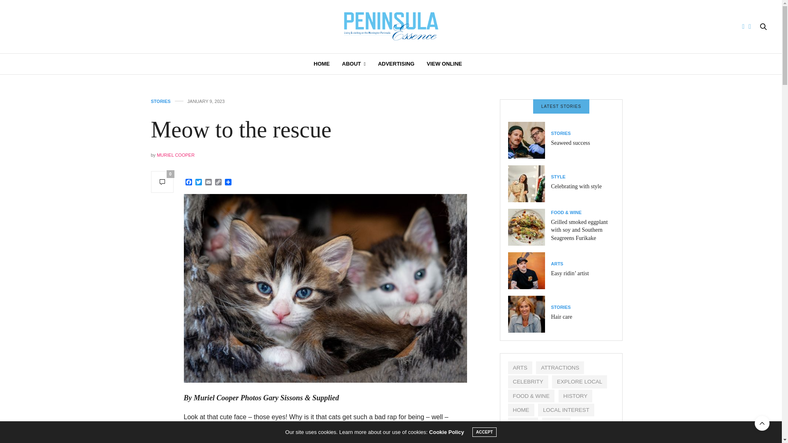  Describe the element at coordinates (396, 64) in the screenshot. I see `ADVERTISING` at that location.